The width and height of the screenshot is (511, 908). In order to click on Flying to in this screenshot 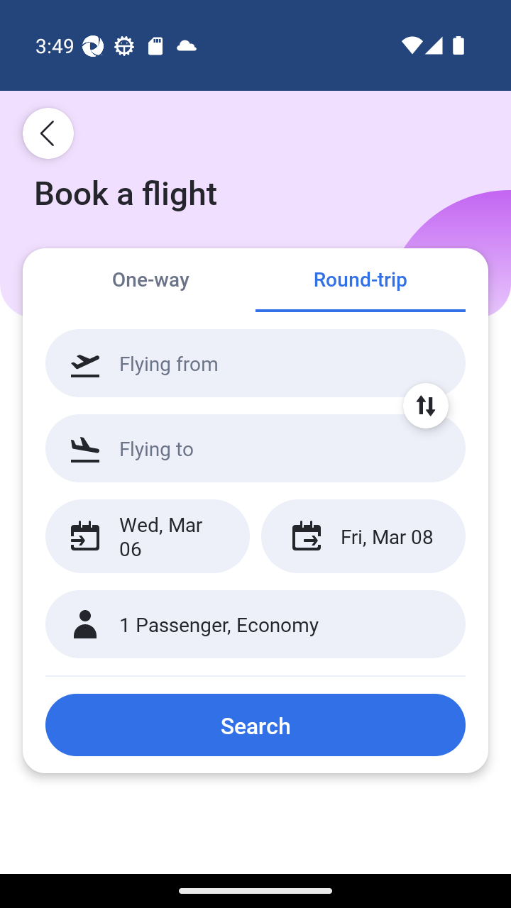, I will do `click(255, 448)`.